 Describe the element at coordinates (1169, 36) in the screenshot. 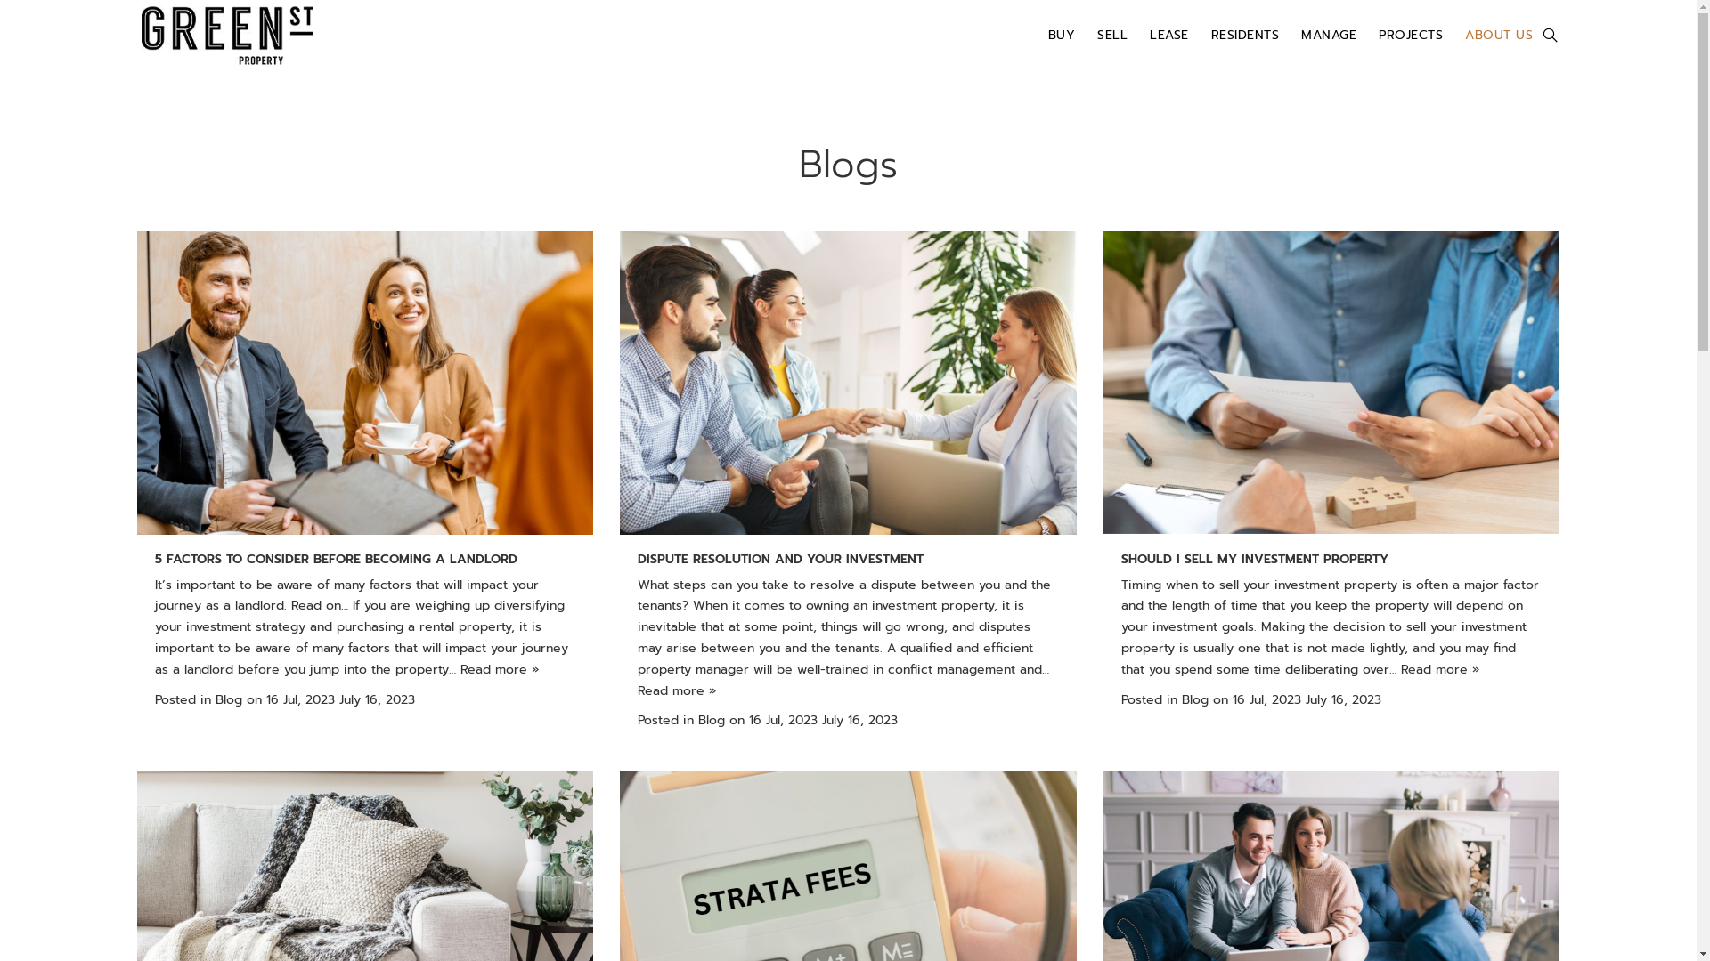

I see `LEASE` at that location.